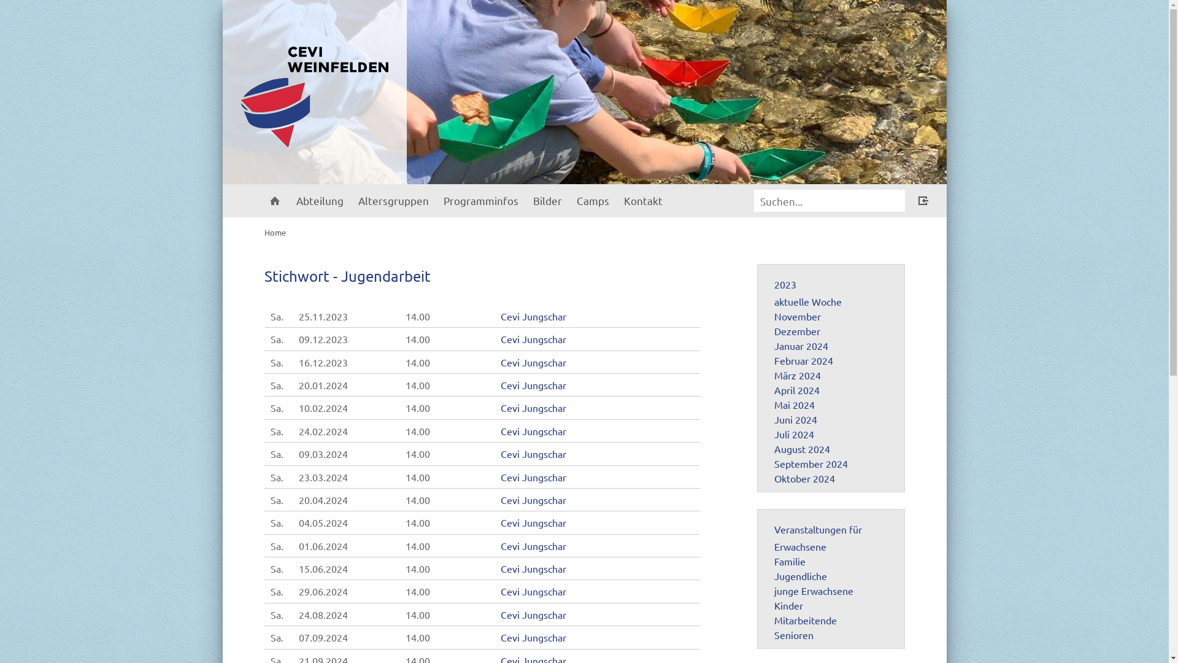  What do you see at coordinates (394, 201) in the screenshot?
I see `Altersgruppen` at bounding box center [394, 201].